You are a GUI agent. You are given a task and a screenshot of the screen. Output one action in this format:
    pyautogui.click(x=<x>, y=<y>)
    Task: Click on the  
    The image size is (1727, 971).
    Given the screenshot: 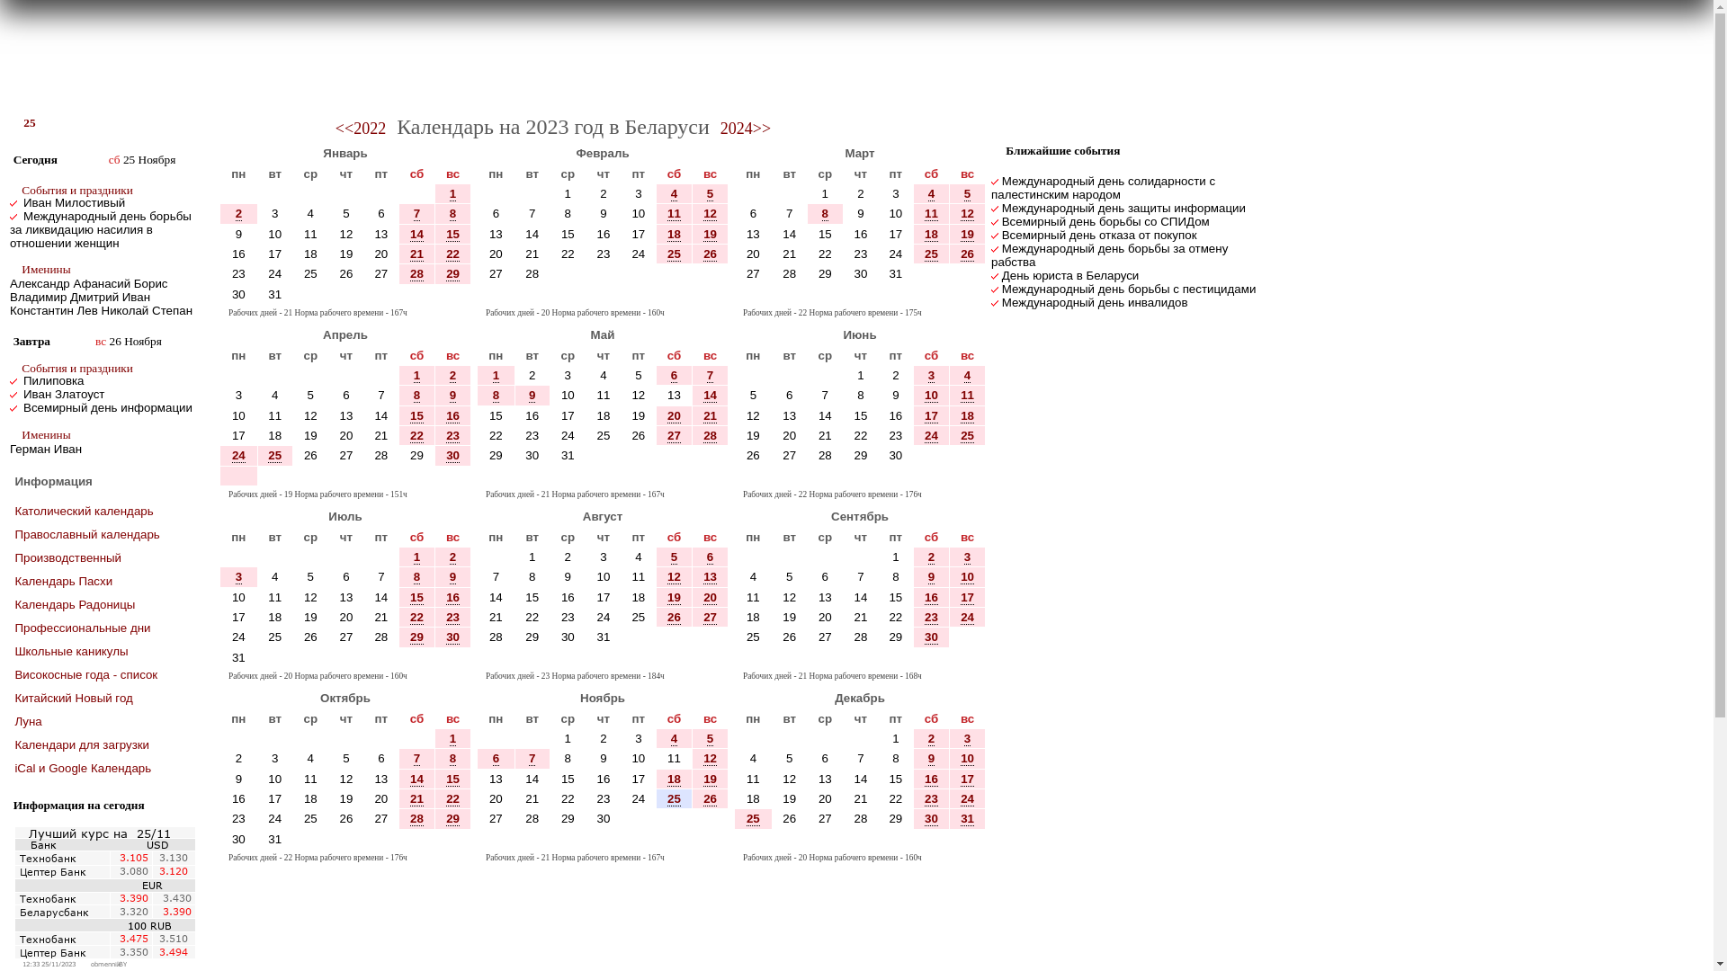 What is the action you would take?
    pyautogui.click(x=238, y=194)
    